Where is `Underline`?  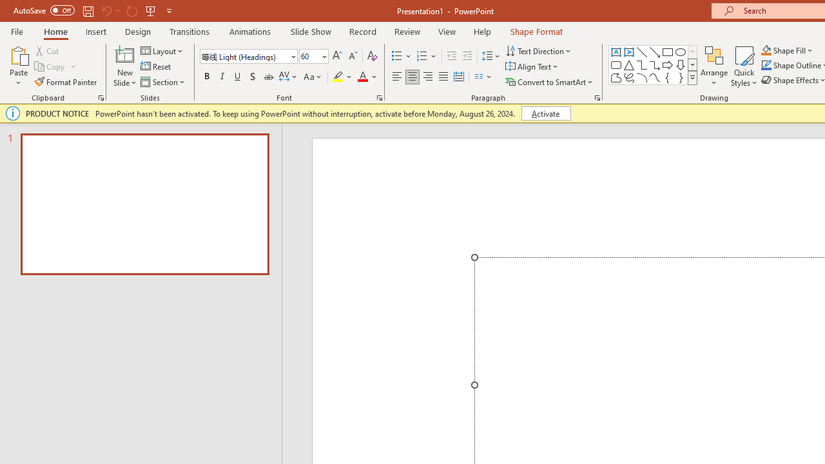
Underline is located at coordinates (238, 77).